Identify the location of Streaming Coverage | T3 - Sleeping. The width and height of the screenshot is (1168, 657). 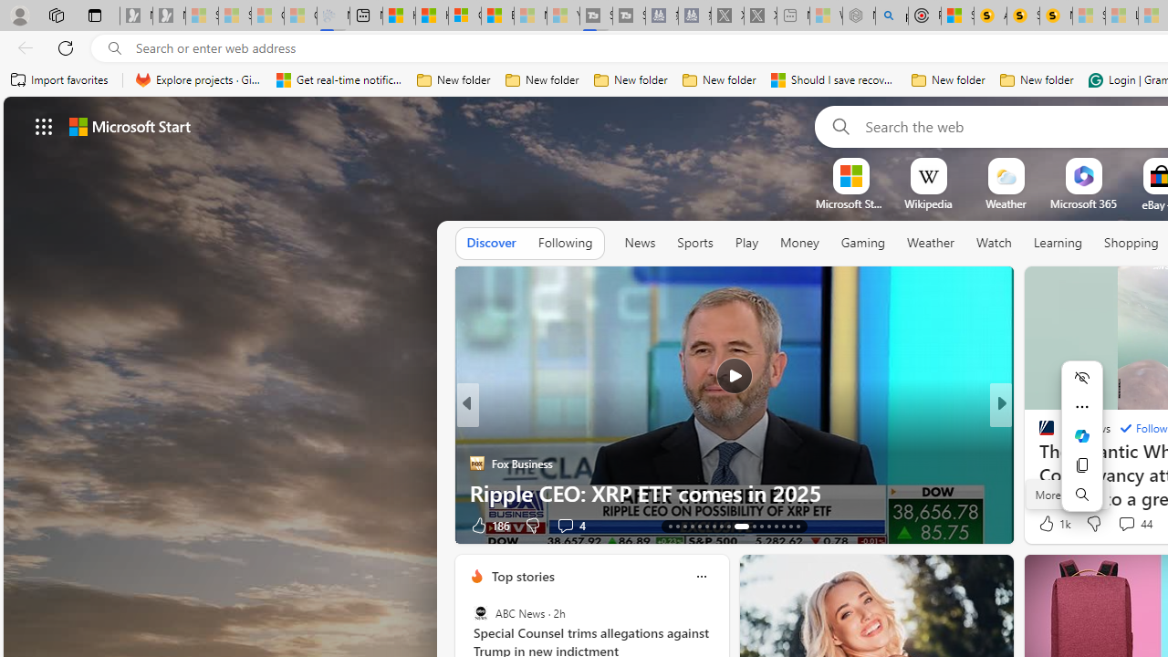
(596, 16).